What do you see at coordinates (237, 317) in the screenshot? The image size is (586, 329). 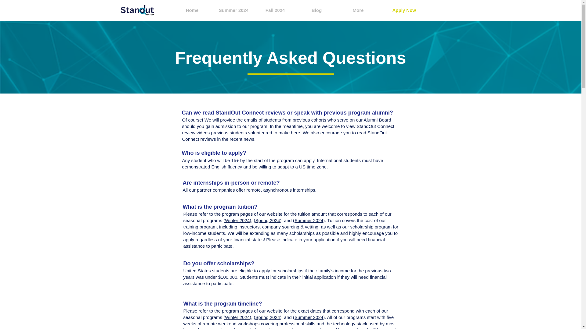 I see `Winter 2024` at bounding box center [237, 317].